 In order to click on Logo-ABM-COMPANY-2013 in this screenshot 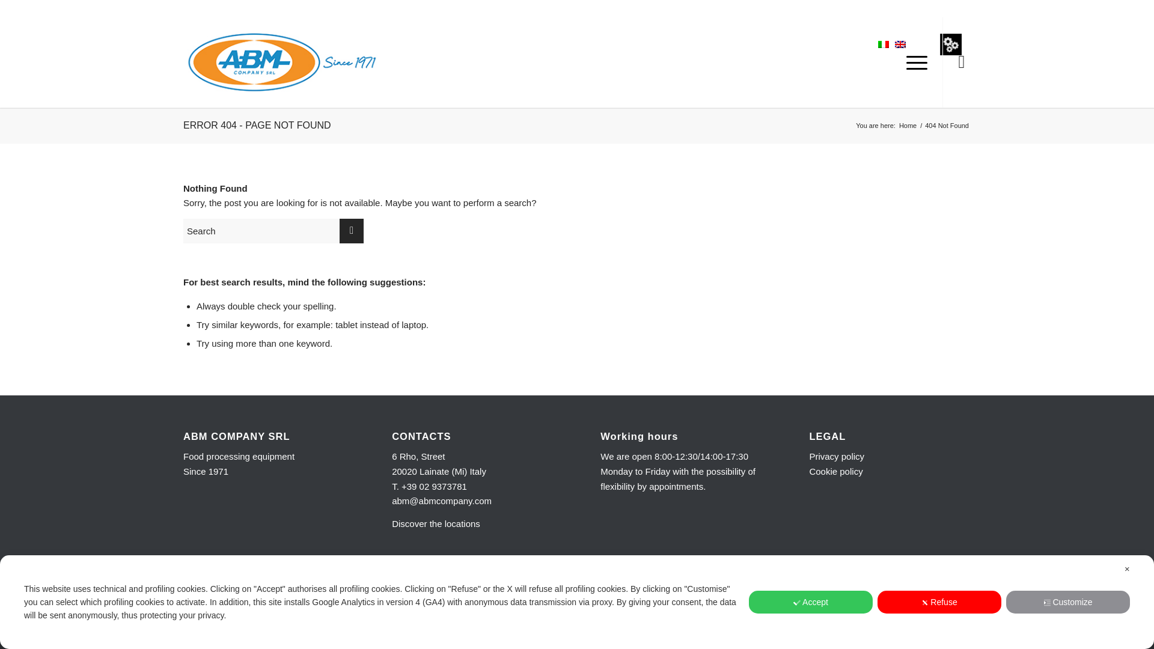, I will do `click(281, 62)`.